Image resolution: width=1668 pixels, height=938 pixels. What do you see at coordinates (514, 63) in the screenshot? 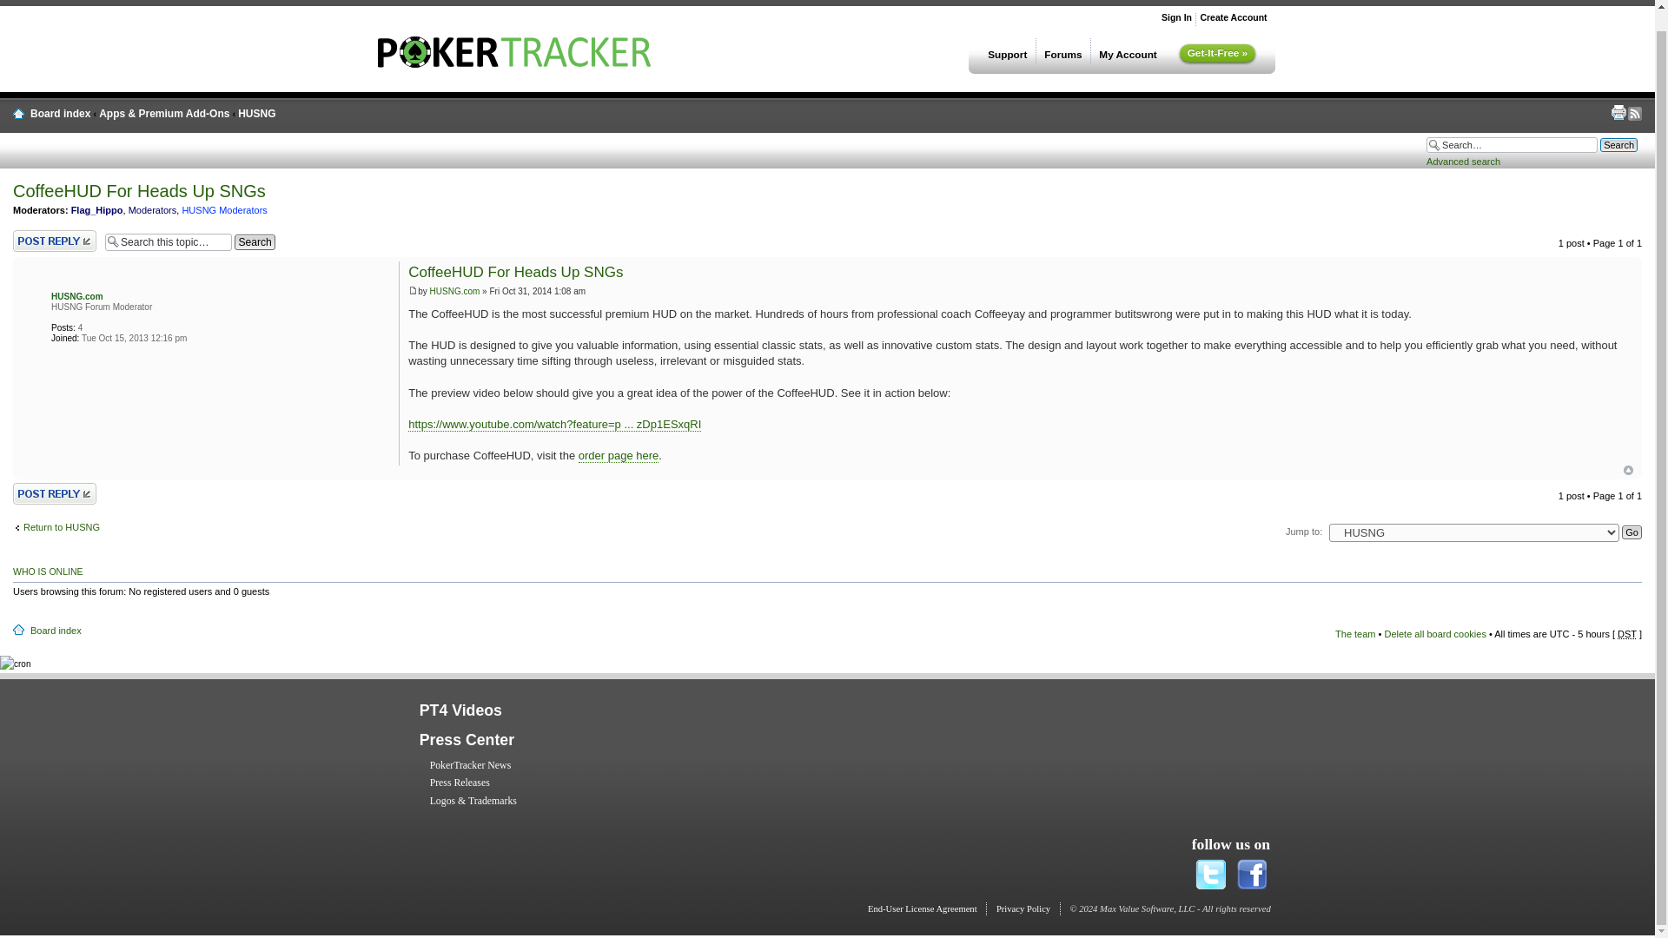
I see `Home` at bounding box center [514, 63].